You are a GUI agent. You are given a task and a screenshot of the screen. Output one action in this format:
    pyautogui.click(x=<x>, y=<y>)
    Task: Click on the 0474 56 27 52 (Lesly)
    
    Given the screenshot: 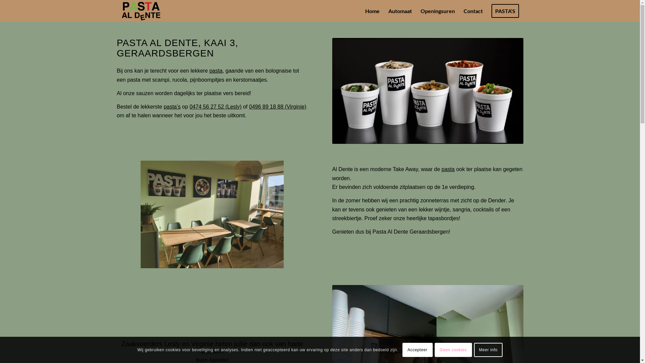 What is the action you would take?
    pyautogui.click(x=216, y=107)
    